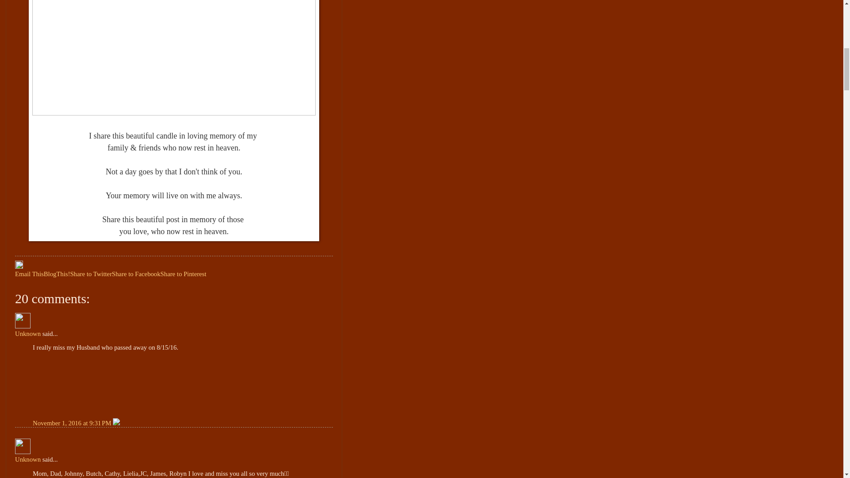  I want to click on Unknown, so click(23, 446).